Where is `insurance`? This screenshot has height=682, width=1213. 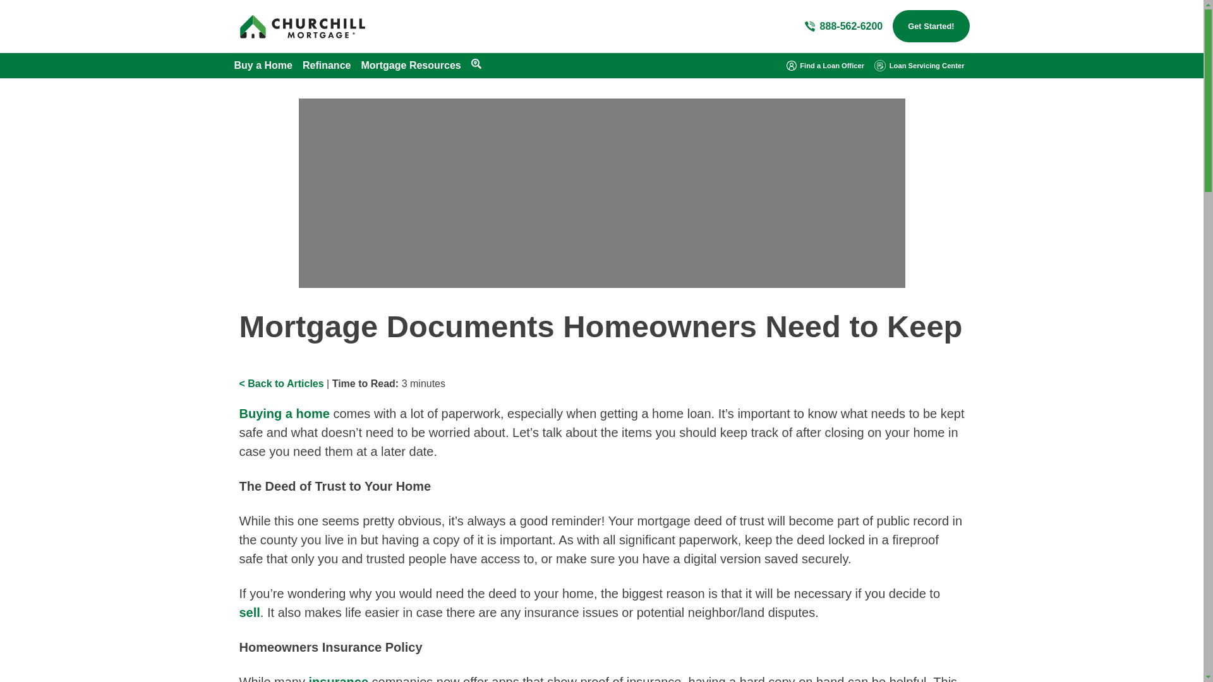 insurance is located at coordinates (339, 678).